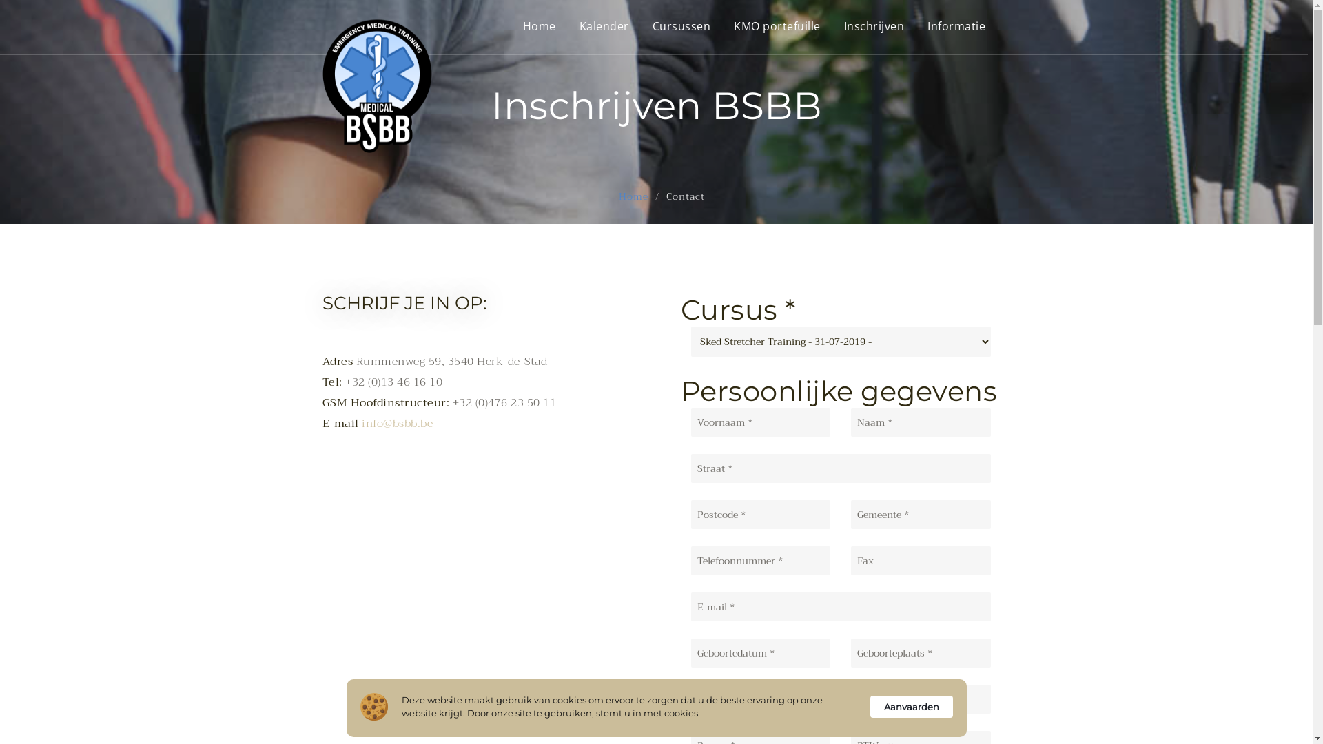 The height and width of the screenshot is (744, 1323). What do you see at coordinates (455, 575) in the screenshot?
I see `Instructeurs` at bounding box center [455, 575].